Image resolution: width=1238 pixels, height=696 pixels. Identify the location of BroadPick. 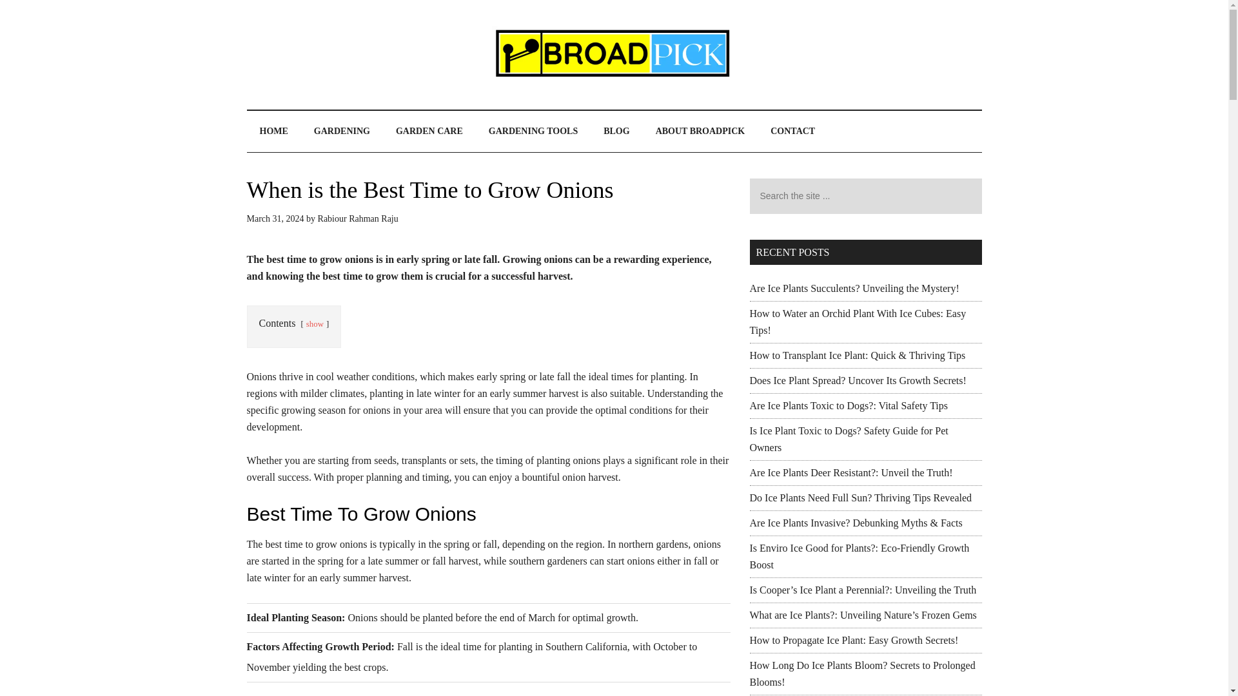
(614, 54).